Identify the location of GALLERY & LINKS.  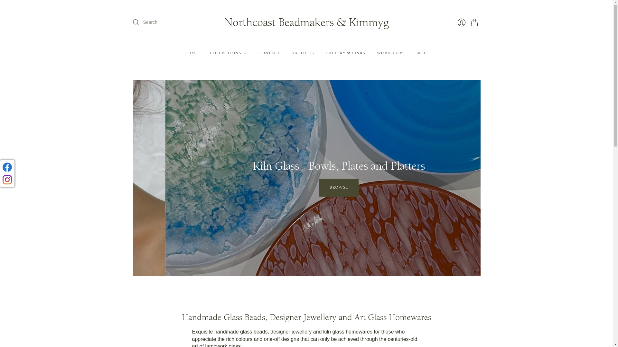
(346, 53).